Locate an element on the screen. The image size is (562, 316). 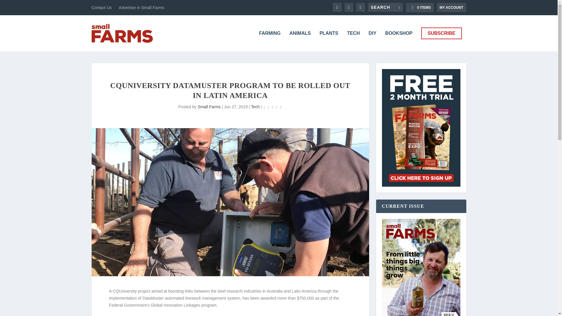
Small Farms is located at coordinates (209, 107).